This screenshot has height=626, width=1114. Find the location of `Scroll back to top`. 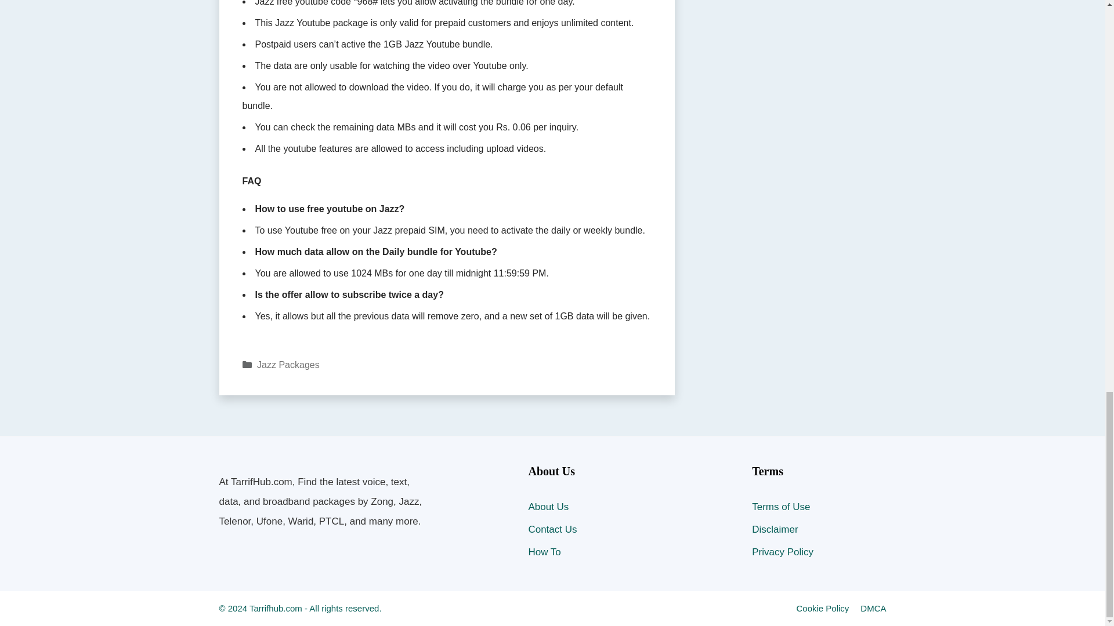

Scroll back to top is located at coordinates (1076, 112).